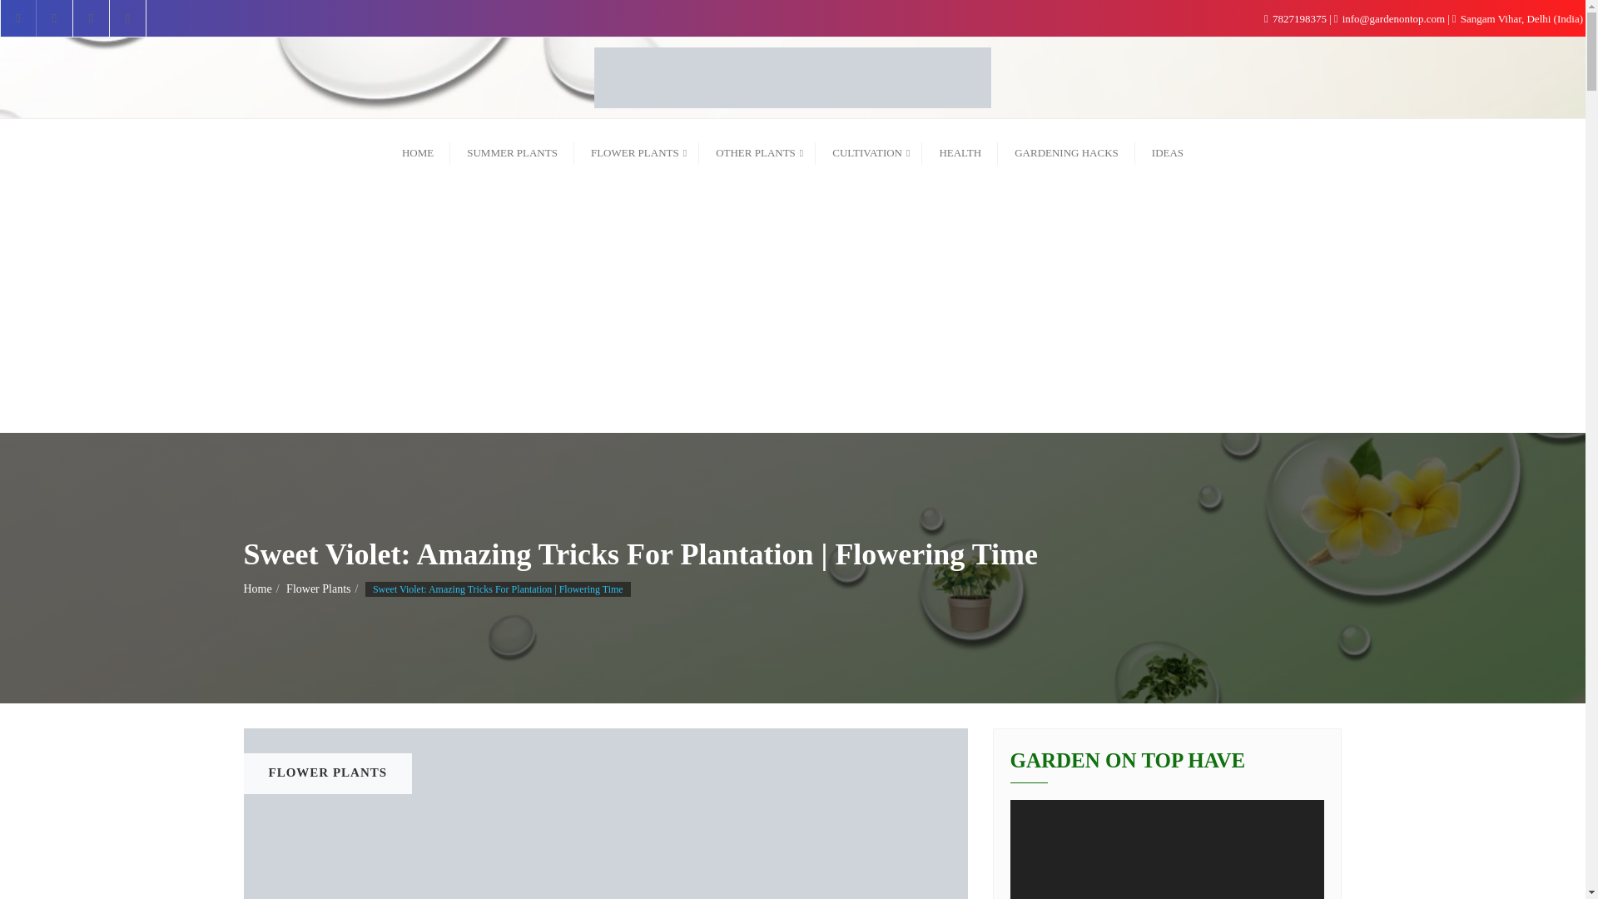  What do you see at coordinates (1065, 151) in the screenshot?
I see `GARDENING HACKS` at bounding box center [1065, 151].